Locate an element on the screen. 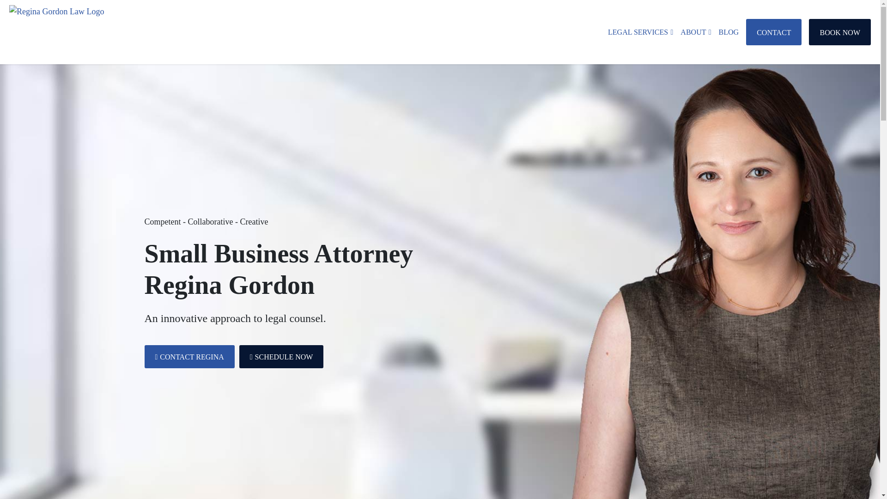 Image resolution: width=887 pixels, height=499 pixels. BOOK NOW is located at coordinates (840, 32).